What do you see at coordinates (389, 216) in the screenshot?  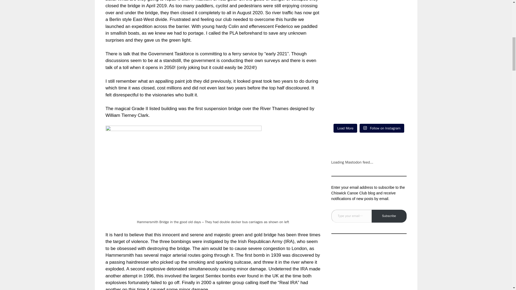 I see `Subscribe` at bounding box center [389, 216].